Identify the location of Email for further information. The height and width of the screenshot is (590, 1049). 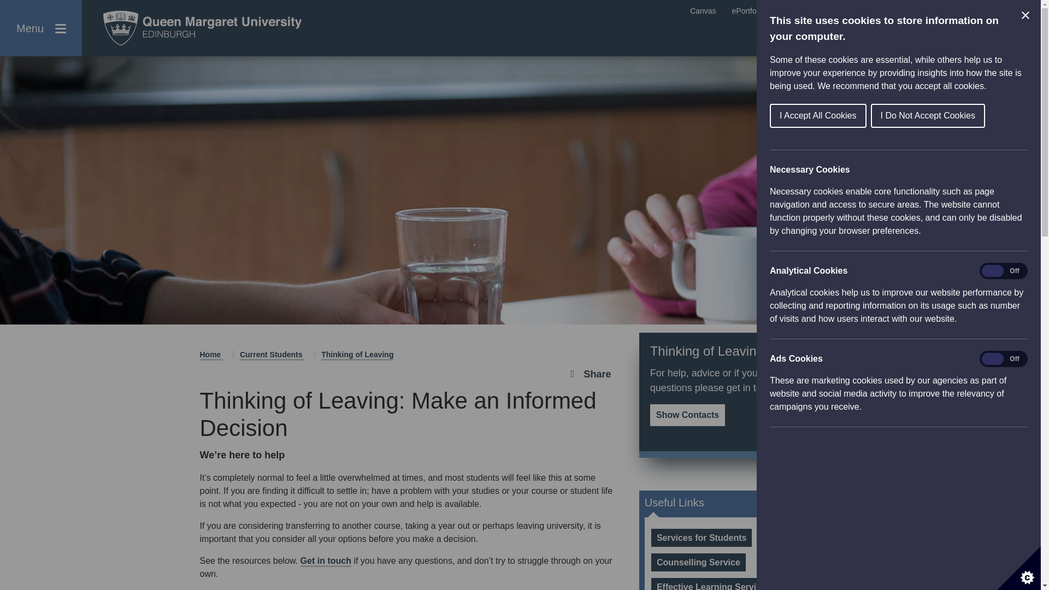
(326, 562).